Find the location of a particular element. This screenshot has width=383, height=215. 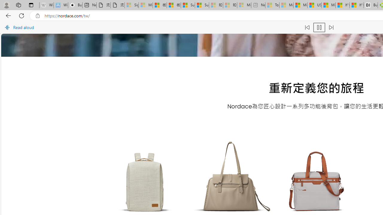

Read next paragraph is located at coordinates (331, 27).